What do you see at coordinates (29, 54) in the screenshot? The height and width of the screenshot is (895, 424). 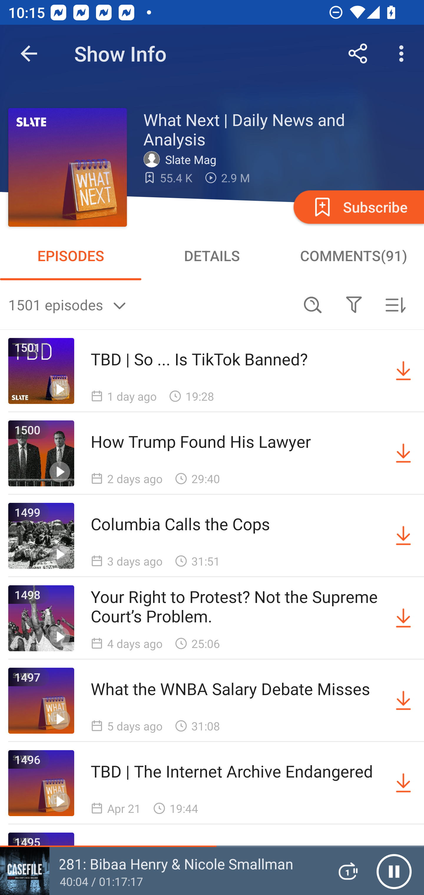 I see `Navigate up` at bounding box center [29, 54].